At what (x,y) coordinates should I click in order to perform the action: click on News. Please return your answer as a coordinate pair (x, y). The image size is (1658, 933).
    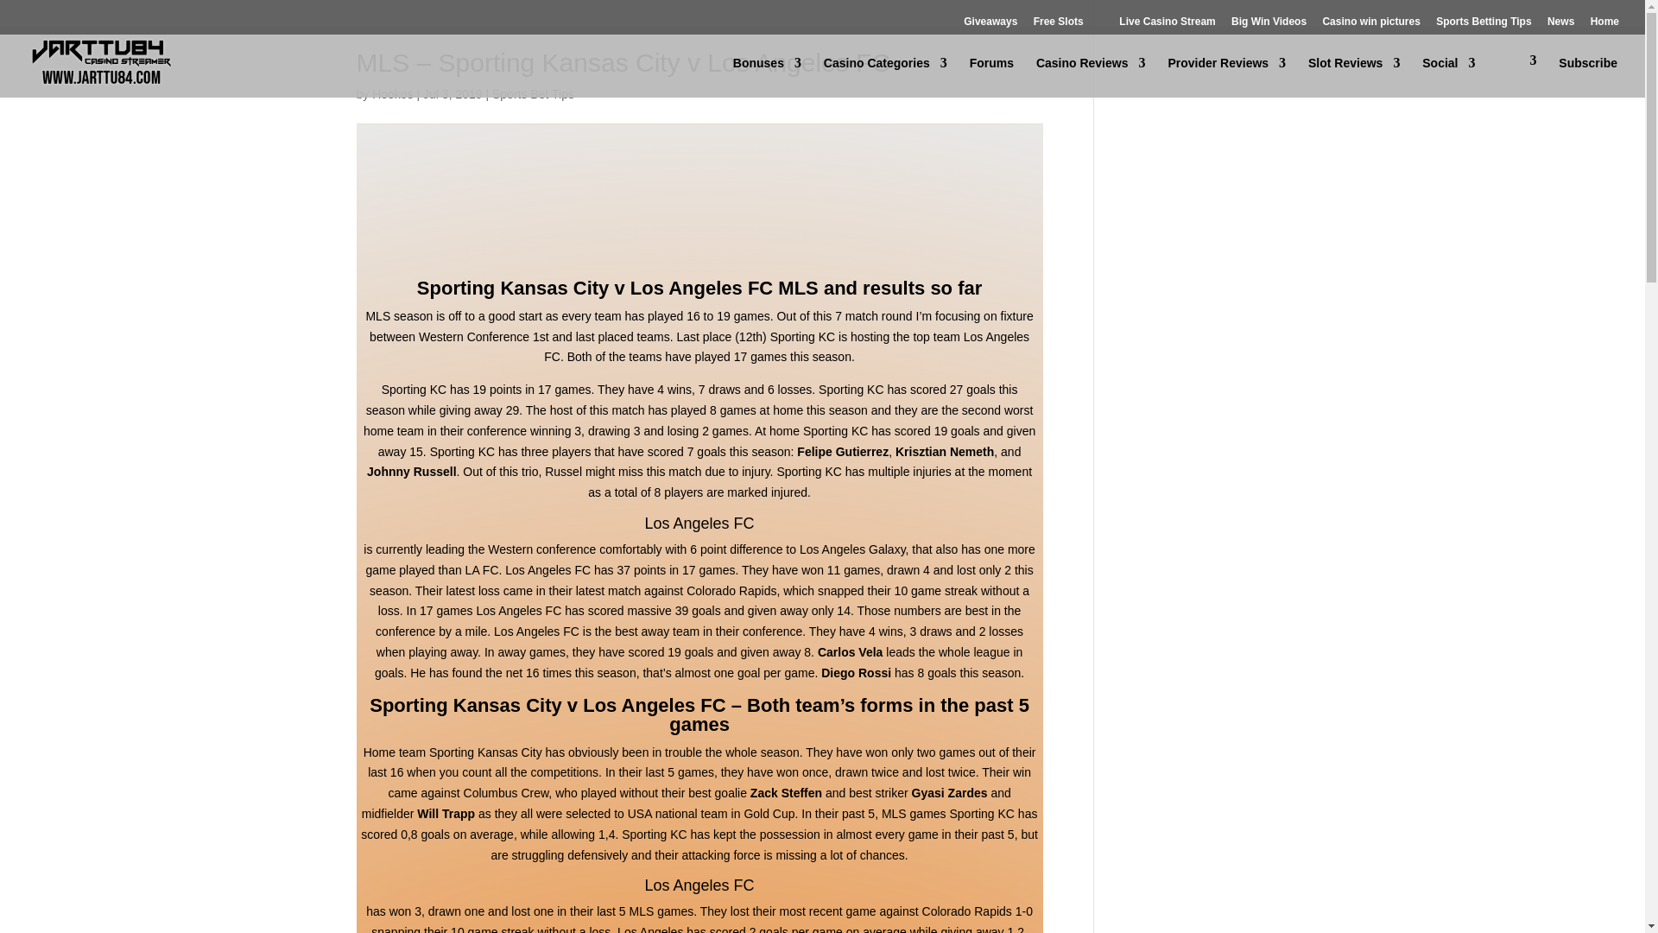
    Looking at the image, I should click on (1560, 25).